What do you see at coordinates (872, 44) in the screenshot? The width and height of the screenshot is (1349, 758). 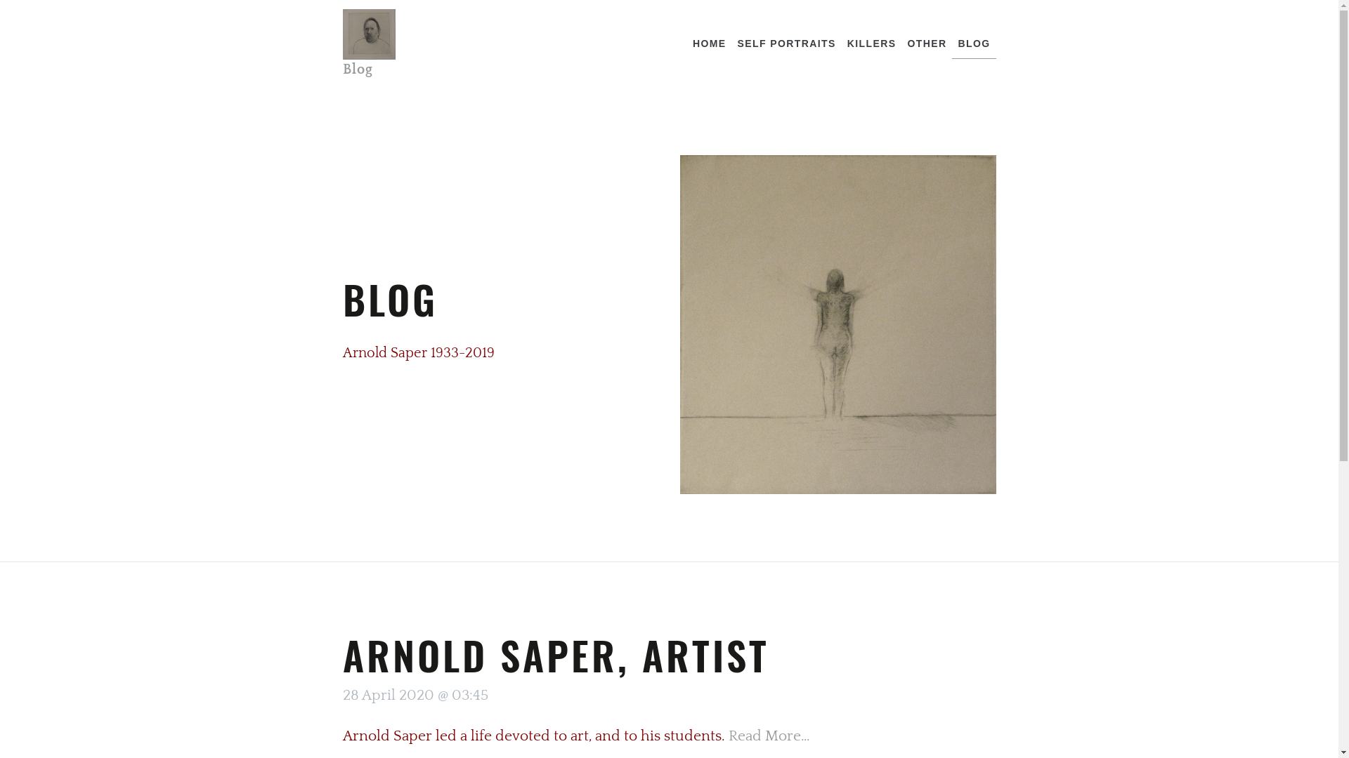 I see `KILLERS` at bounding box center [872, 44].